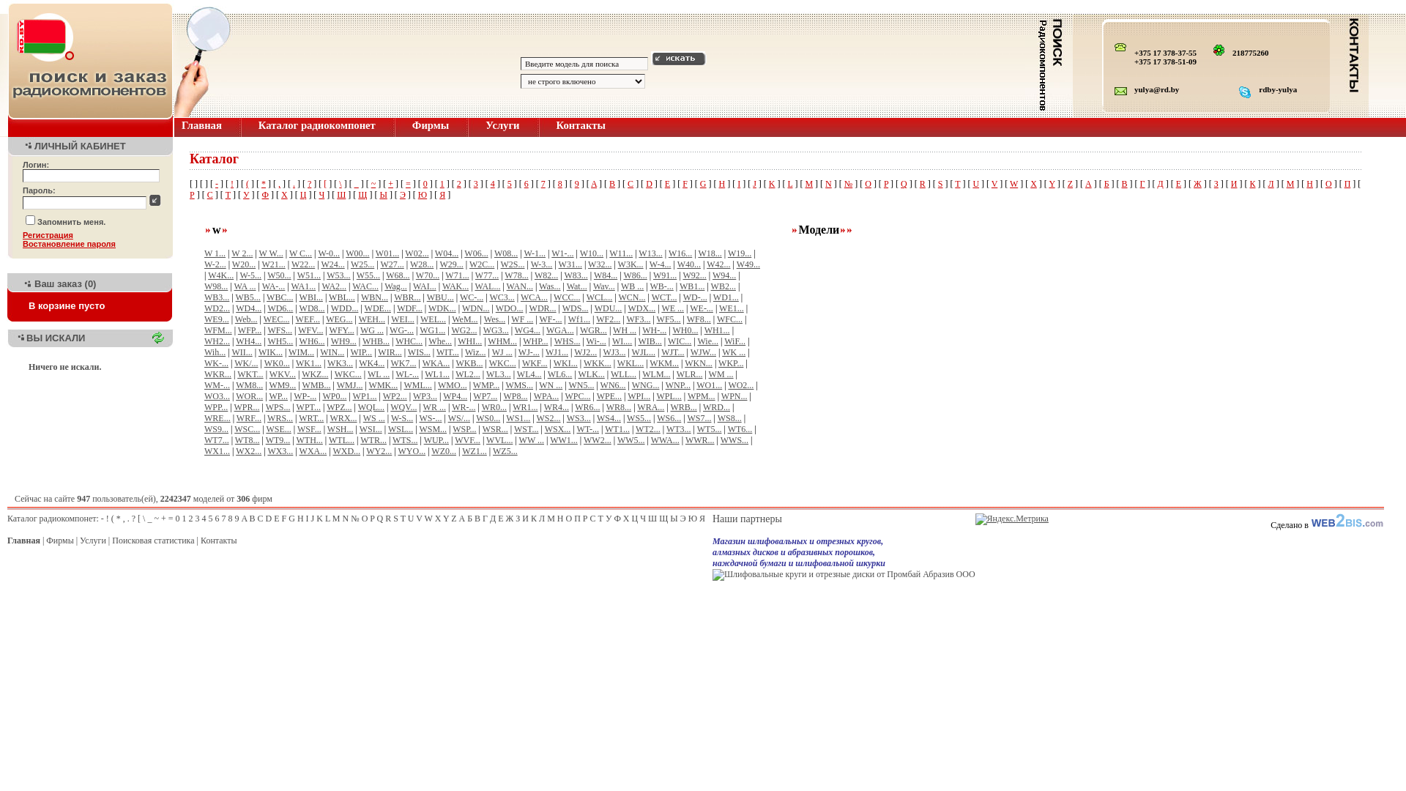 The image size is (1406, 791). I want to click on WMK..., so click(384, 385).